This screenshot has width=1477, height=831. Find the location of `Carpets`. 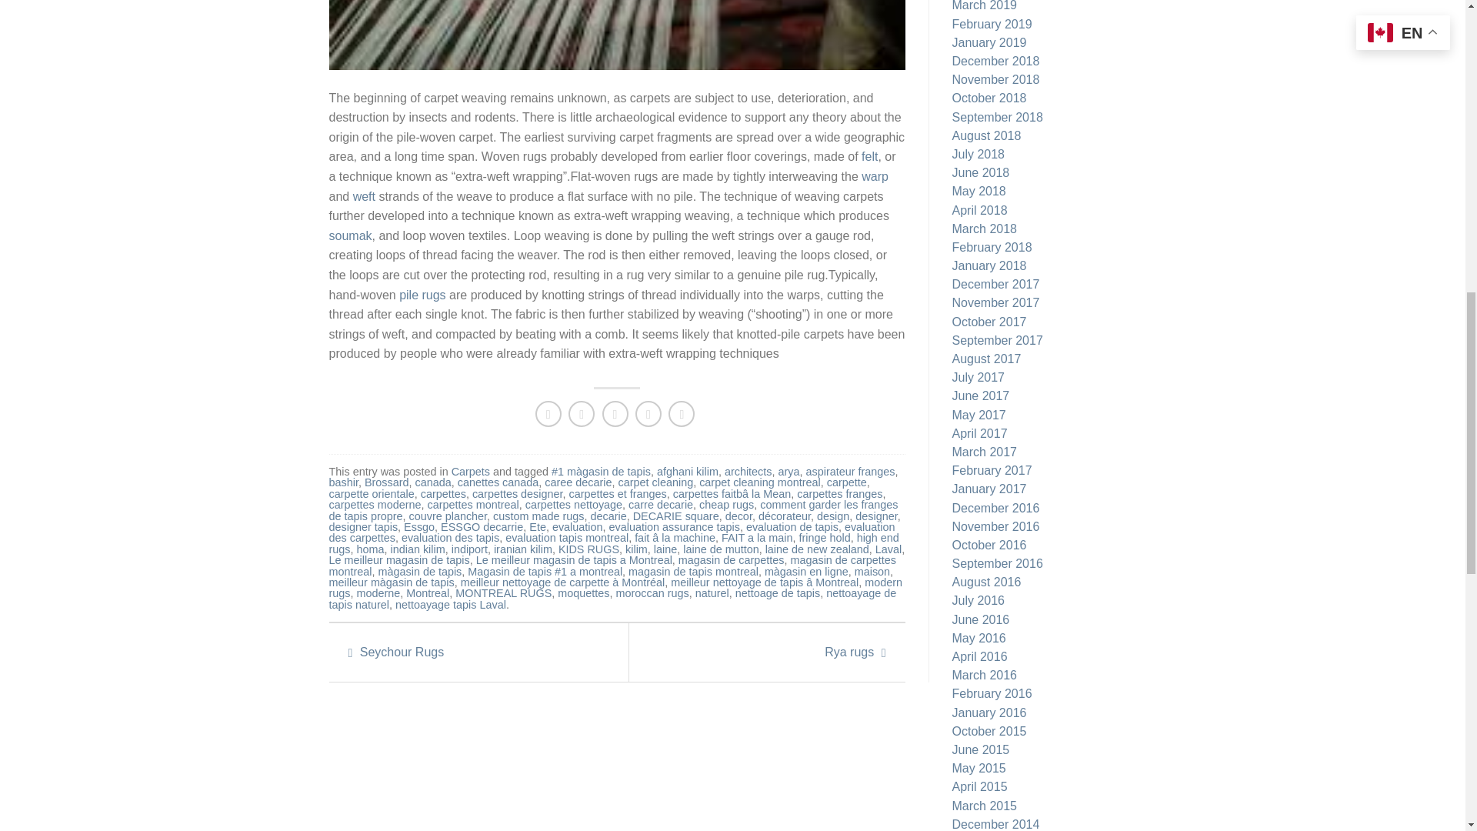

Carpets is located at coordinates (471, 471).